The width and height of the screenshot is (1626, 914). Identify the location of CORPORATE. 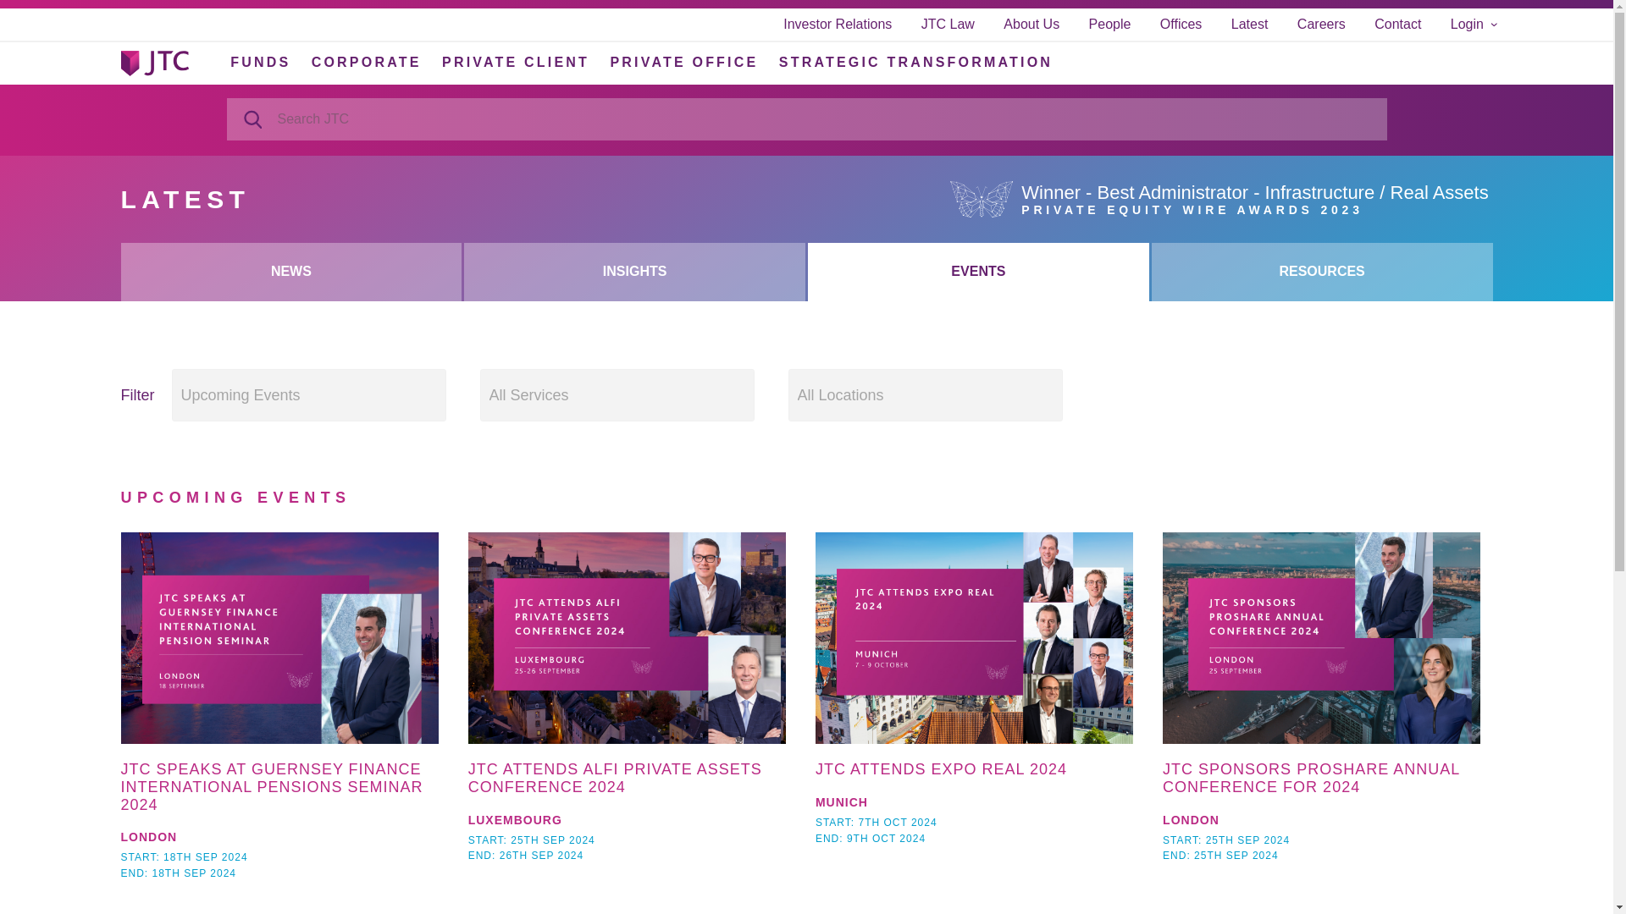
(366, 62).